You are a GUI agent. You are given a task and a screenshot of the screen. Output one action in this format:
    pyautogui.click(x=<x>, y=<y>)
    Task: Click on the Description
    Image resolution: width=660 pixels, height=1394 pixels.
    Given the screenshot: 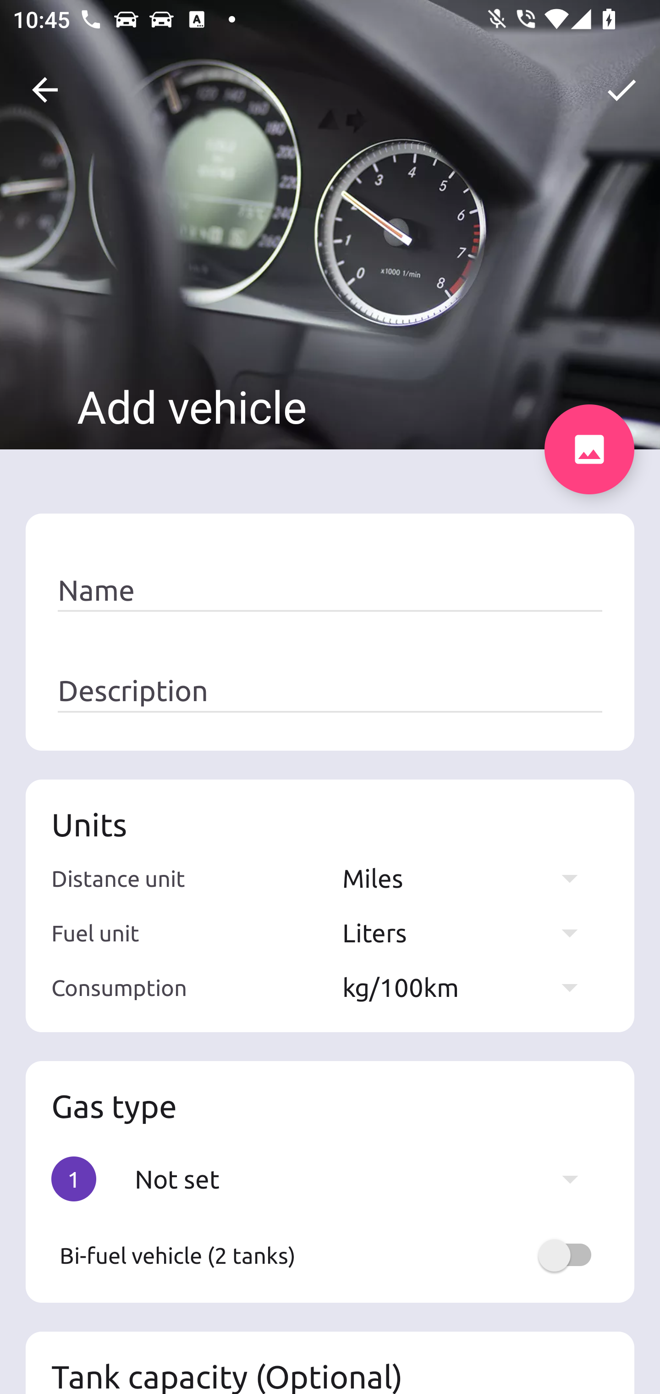 What is the action you would take?
    pyautogui.click(x=330, y=691)
    